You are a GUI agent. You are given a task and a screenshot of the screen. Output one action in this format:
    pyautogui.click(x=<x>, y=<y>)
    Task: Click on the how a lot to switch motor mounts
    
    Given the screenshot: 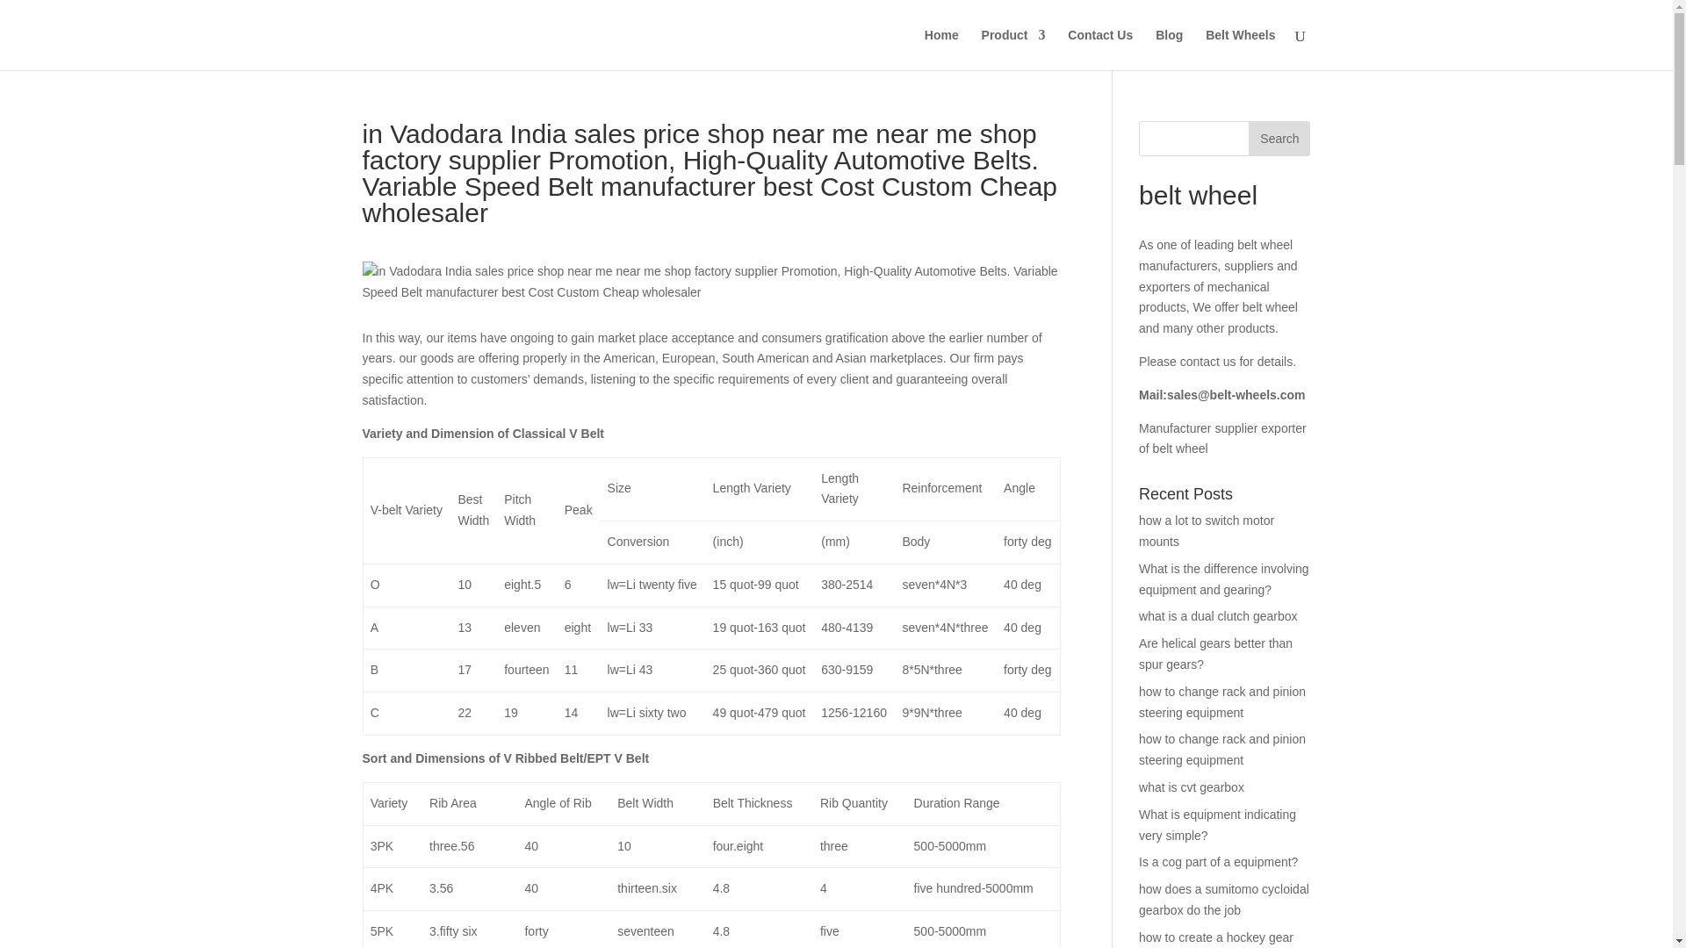 What is the action you would take?
    pyautogui.click(x=1207, y=531)
    